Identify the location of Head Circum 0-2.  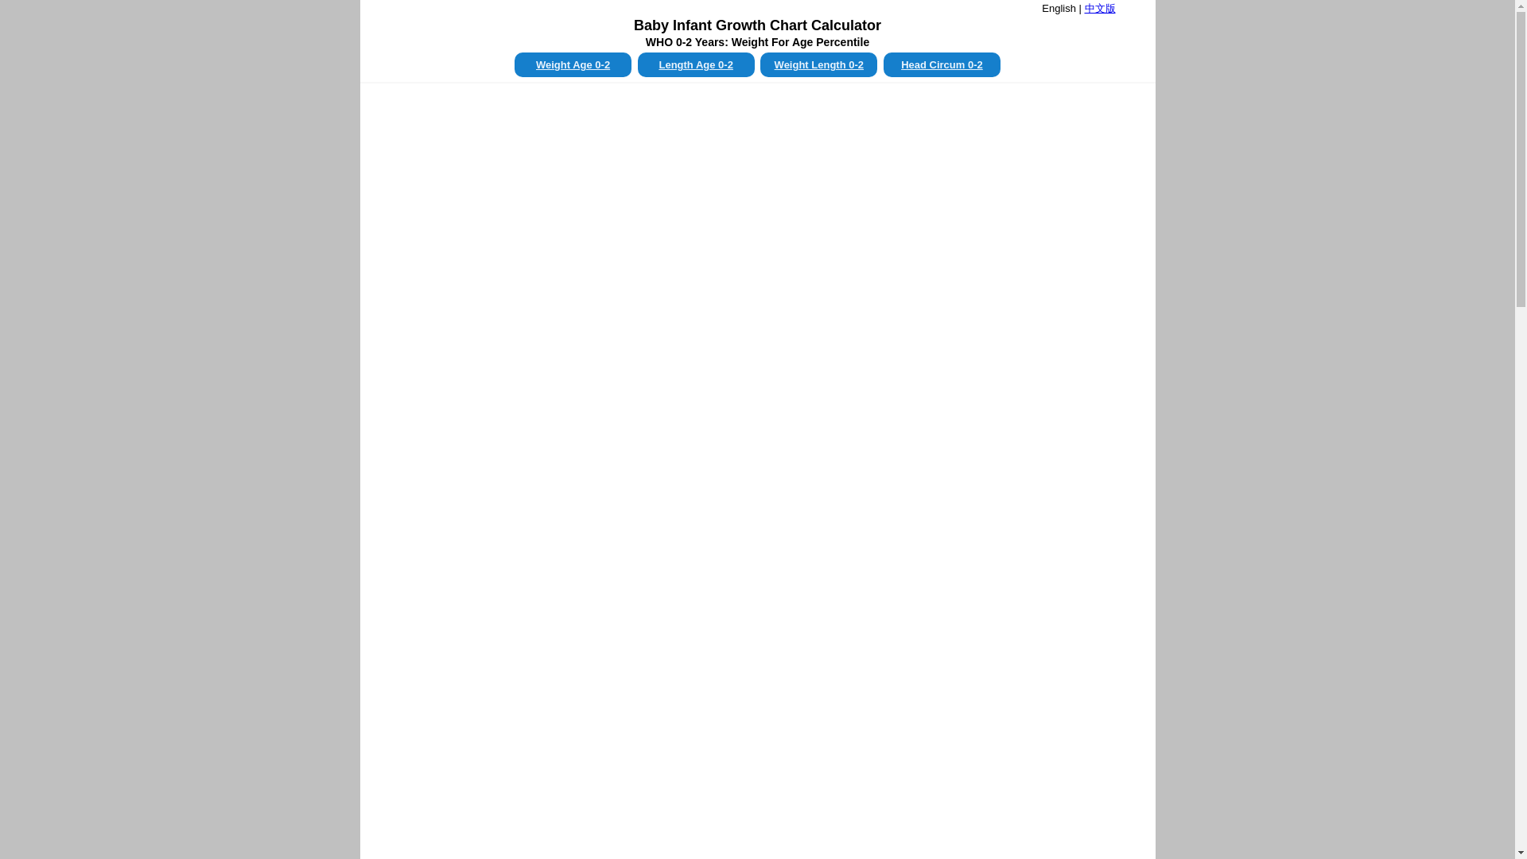
(942, 64).